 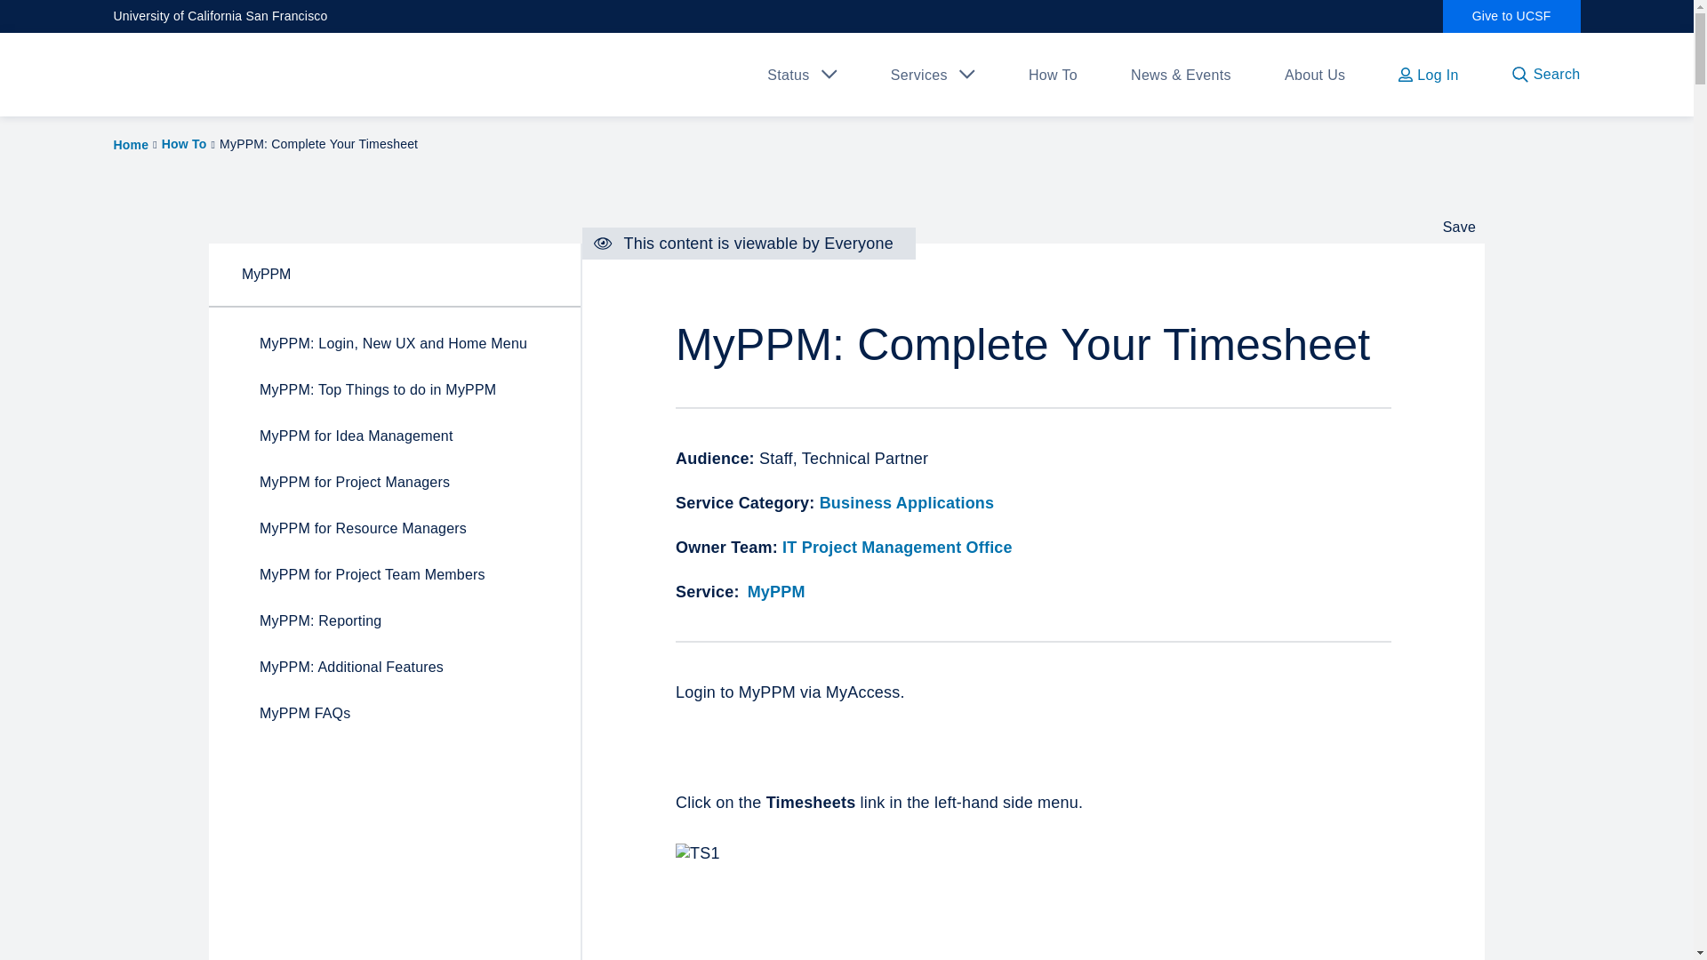 What do you see at coordinates (184, 144) in the screenshot?
I see `How To` at bounding box center [184, 144].